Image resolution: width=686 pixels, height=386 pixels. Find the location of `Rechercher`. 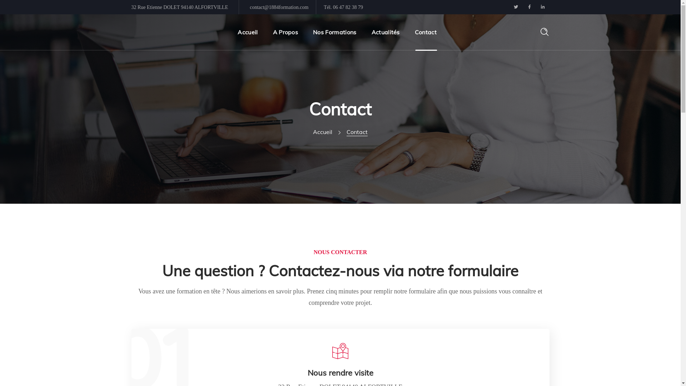

Rechercher is located at coordinates (520, 26).